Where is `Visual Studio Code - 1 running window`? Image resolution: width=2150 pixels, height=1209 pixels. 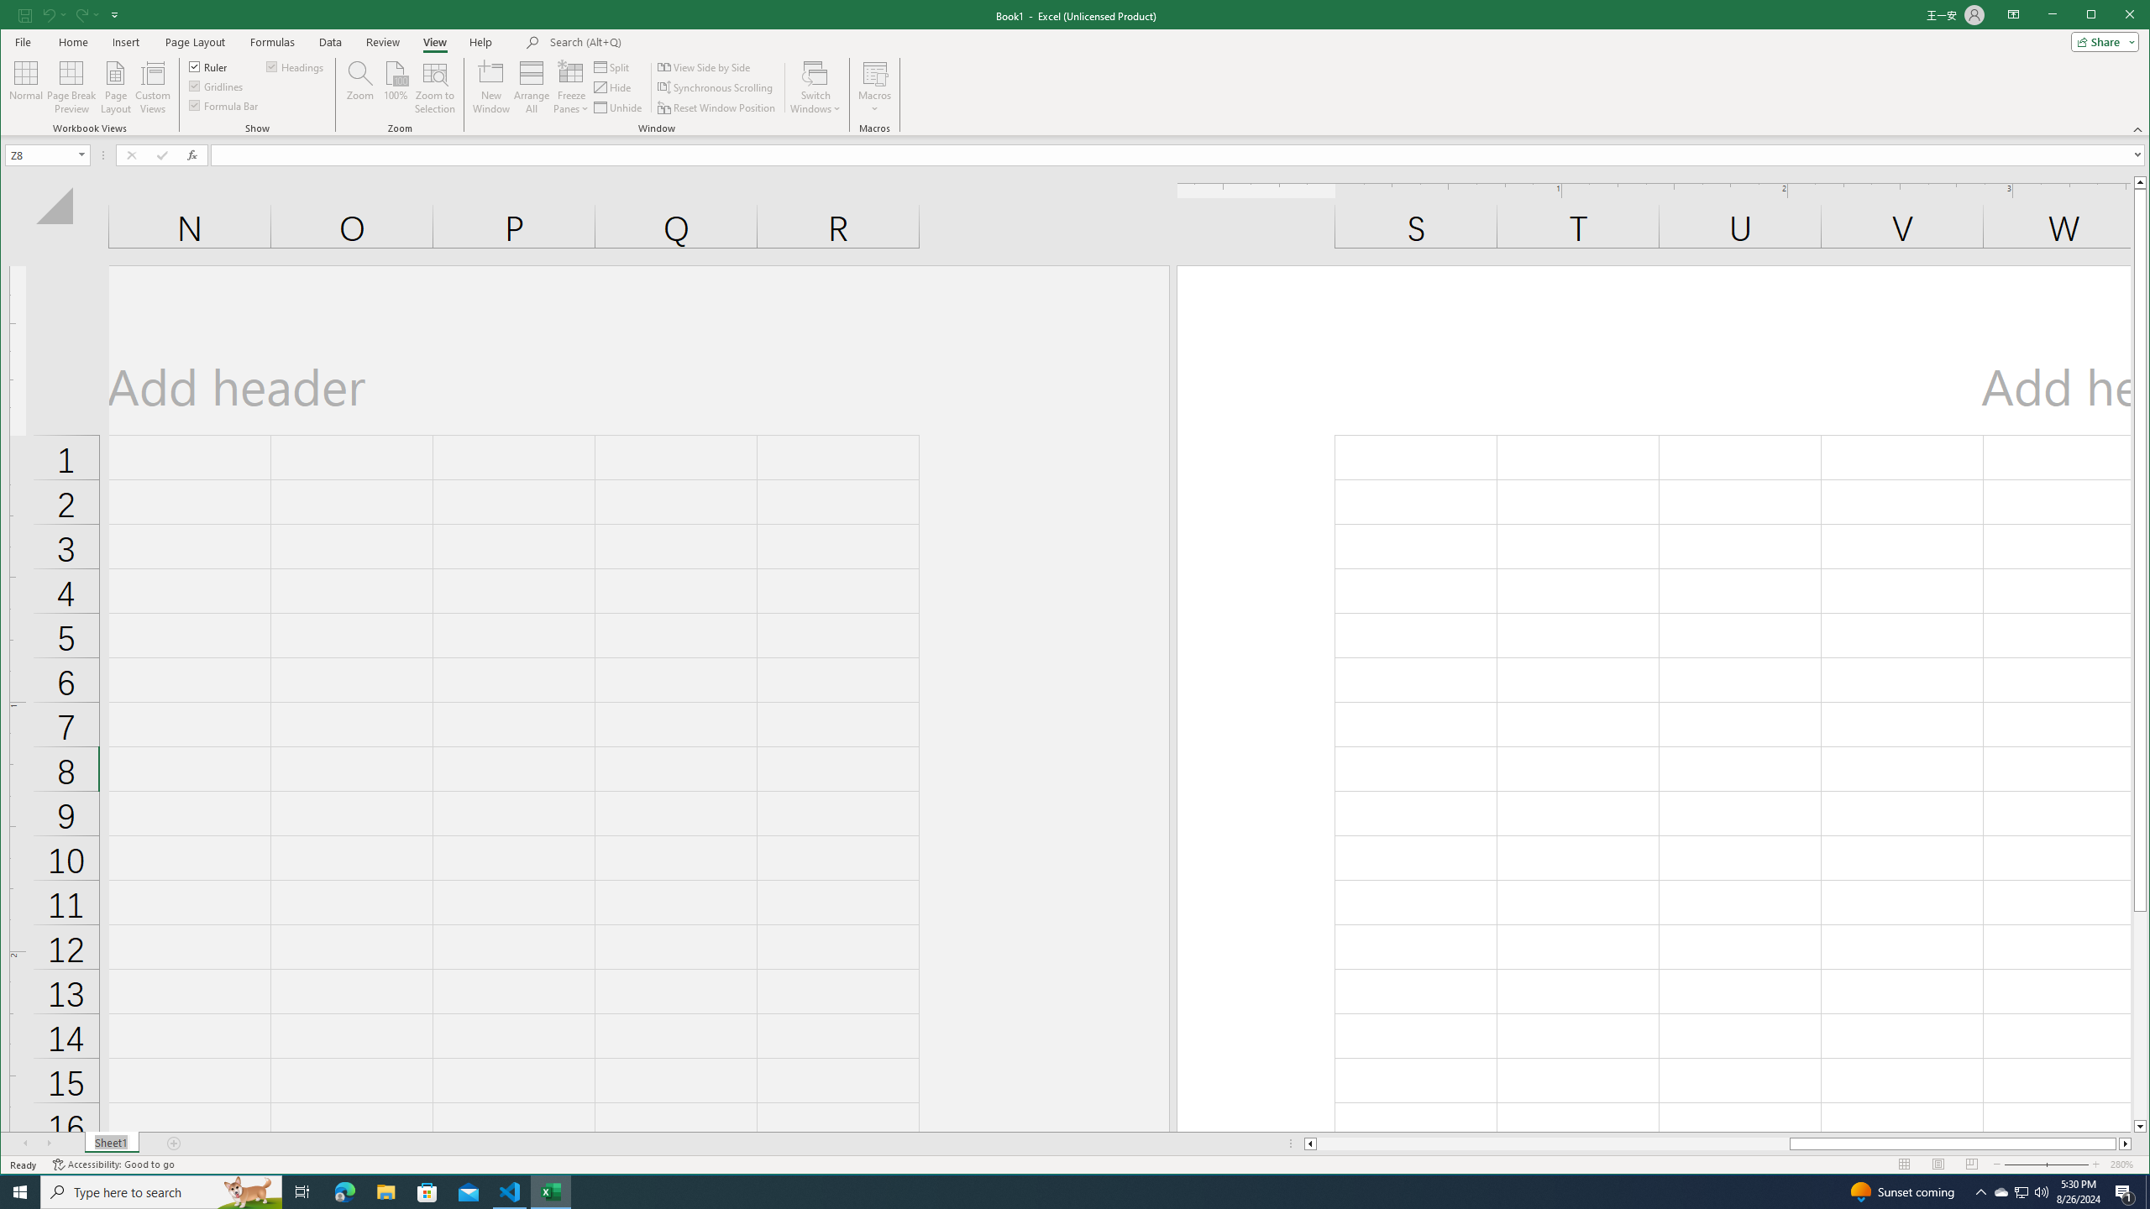 Visual Studio Code - 1 running window is located at coordinates (511, 1192).